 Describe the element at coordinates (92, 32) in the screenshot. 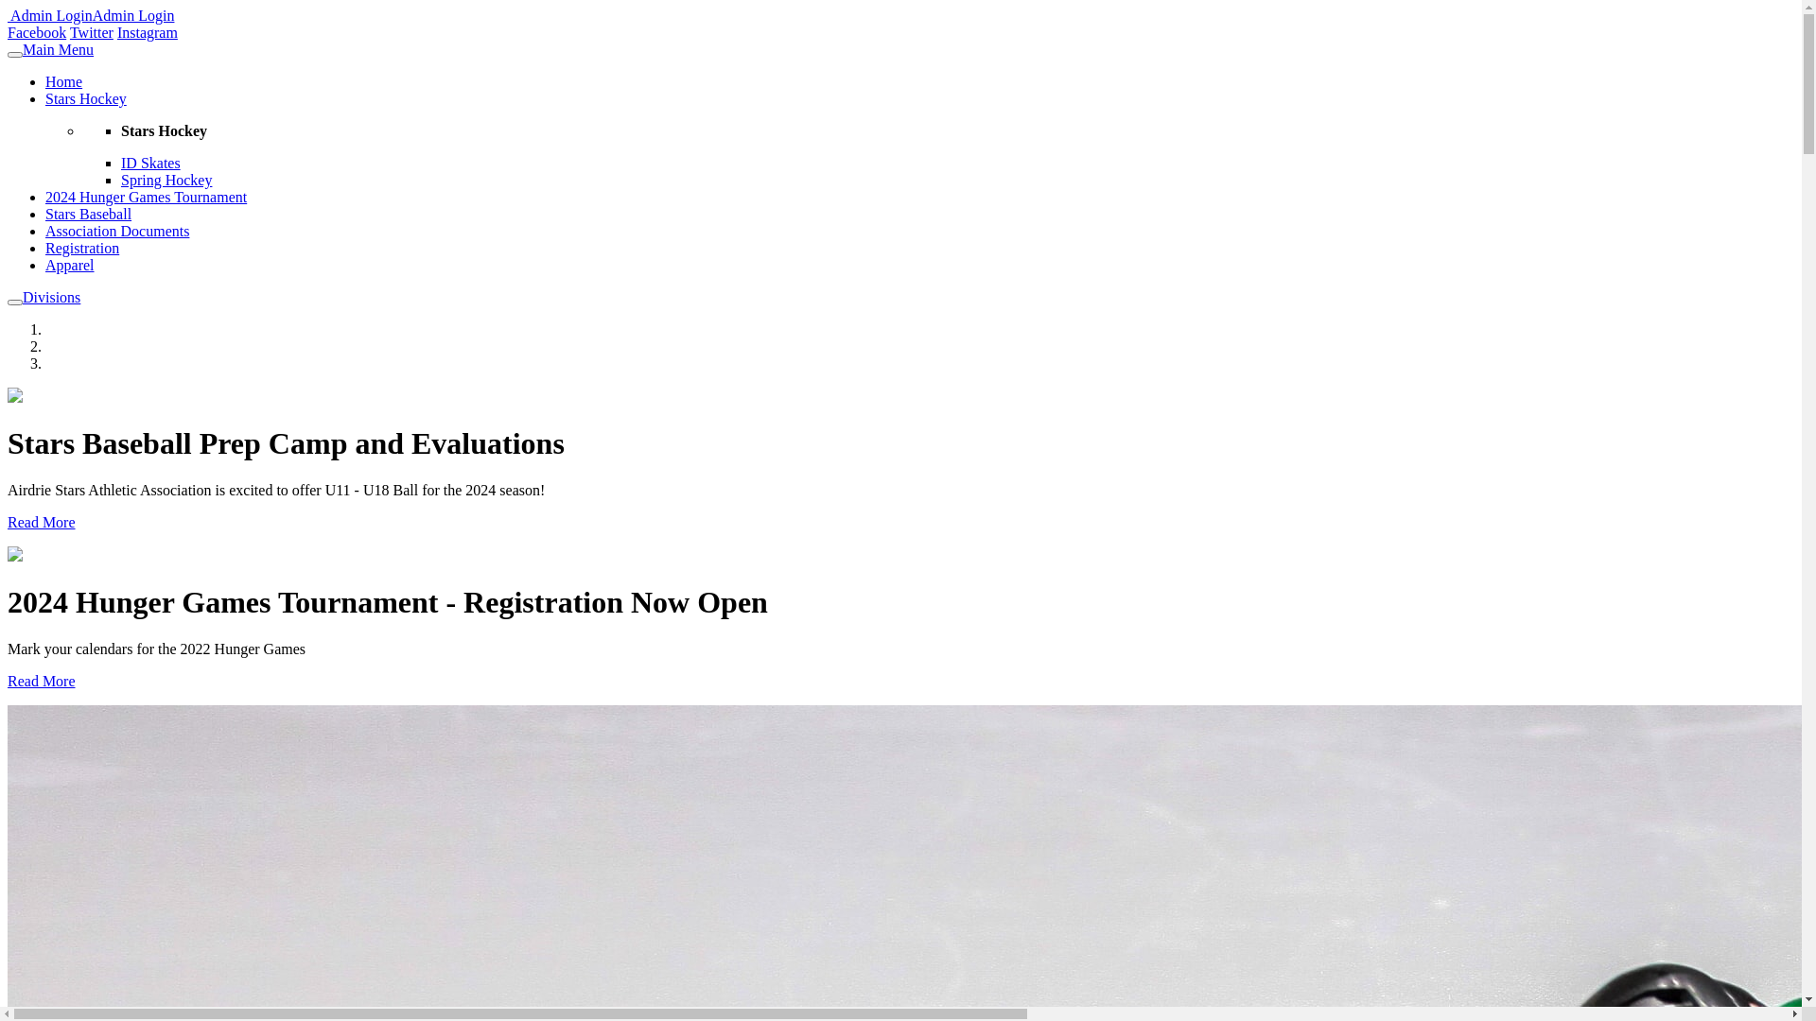

I see `Twitter` at that location.